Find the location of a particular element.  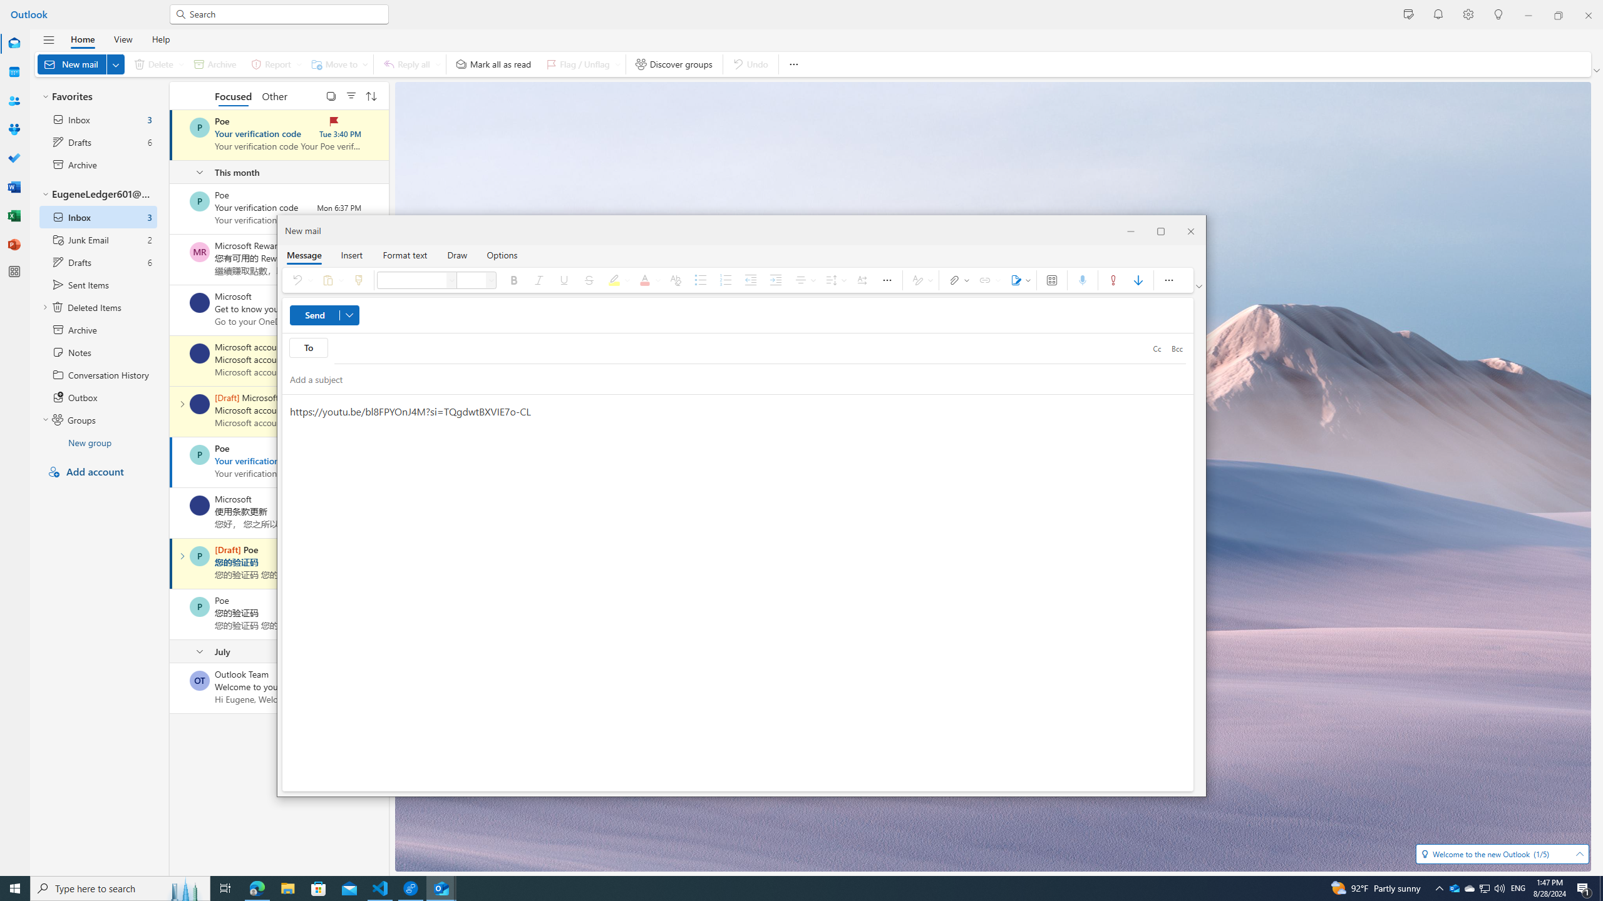

Ribbon display options is located at coordinates (1200, 287).